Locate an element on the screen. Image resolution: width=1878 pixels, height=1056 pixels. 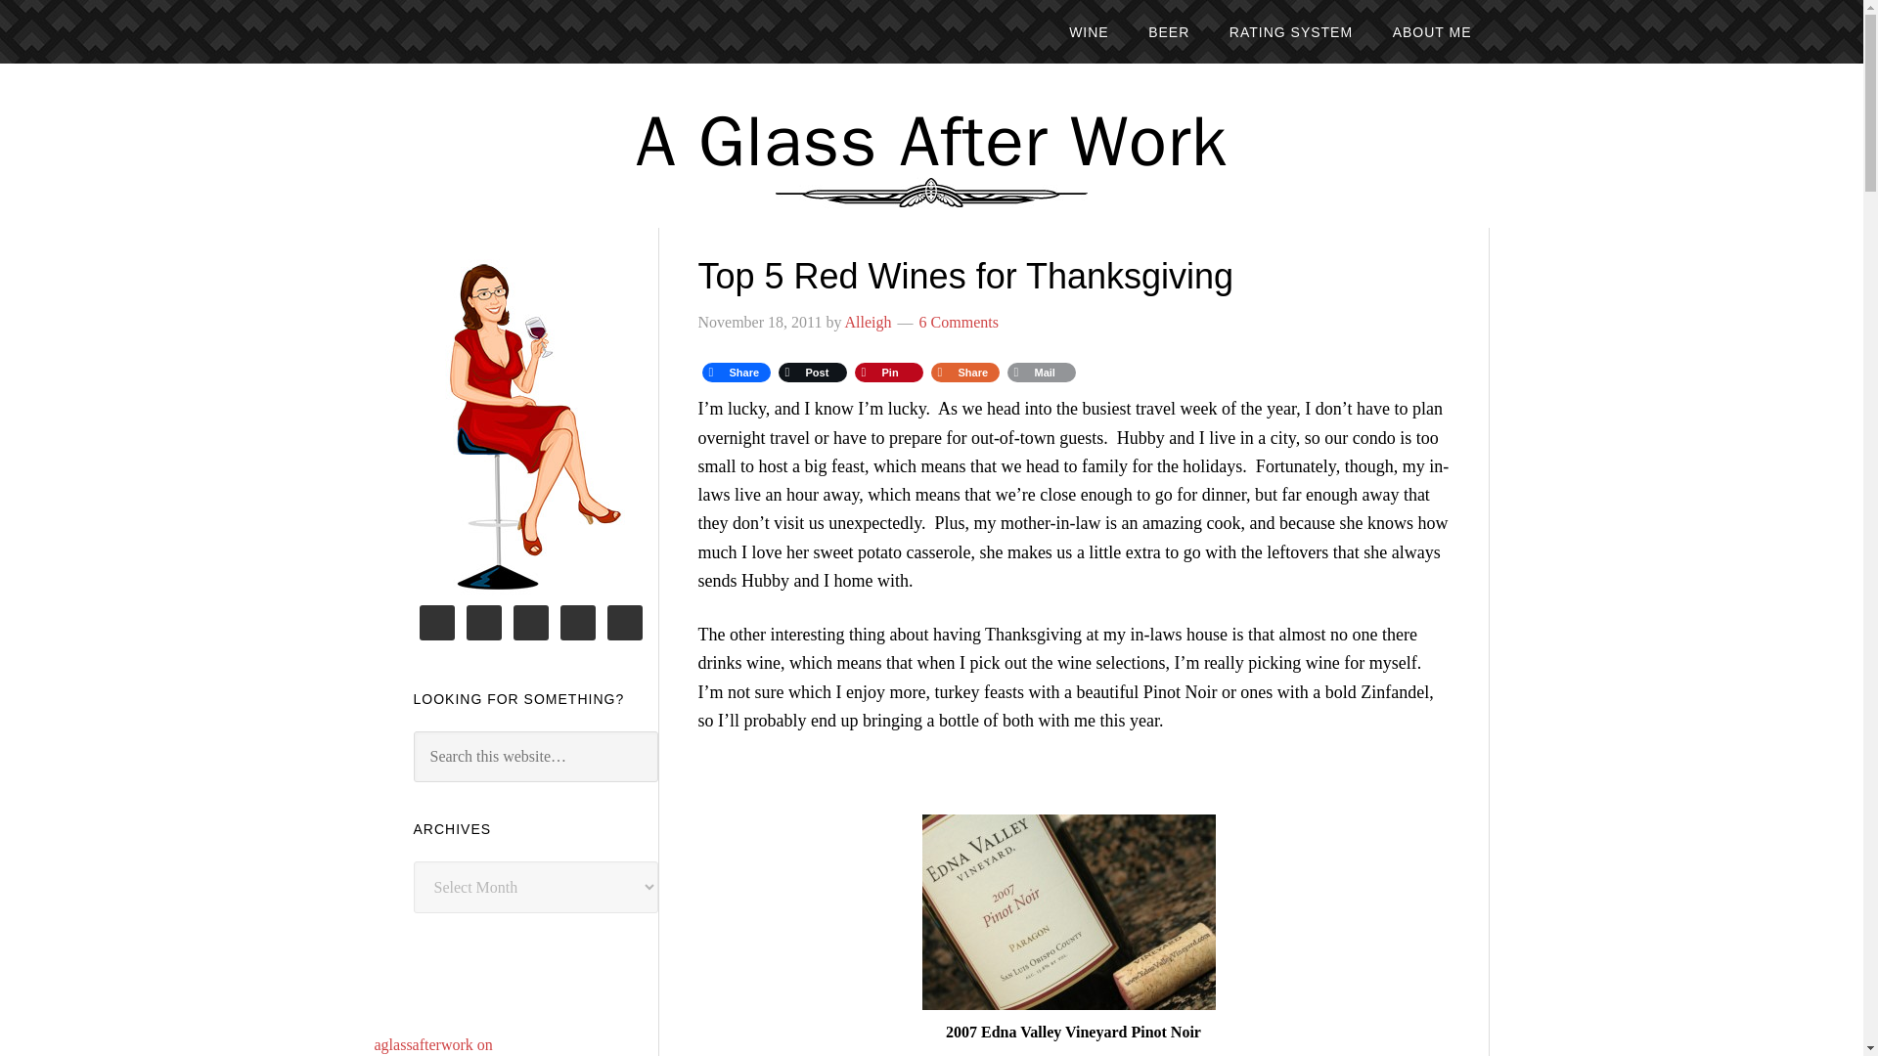
Alleigh is located at coordinates (869, 322).